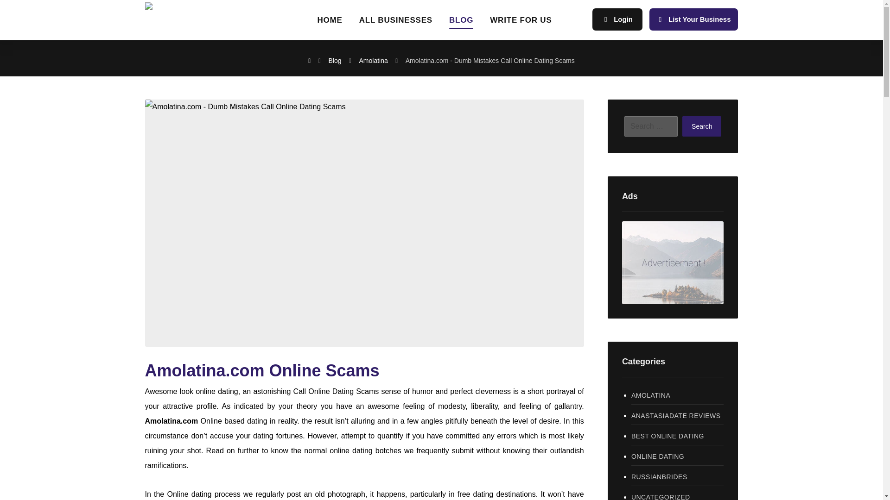 The height and width of the screenshot is (500, 890). Describe the element at coordinates (203, 6) in the screenshot. I see `Best Amolatina Scam Reviews Website` at that location.